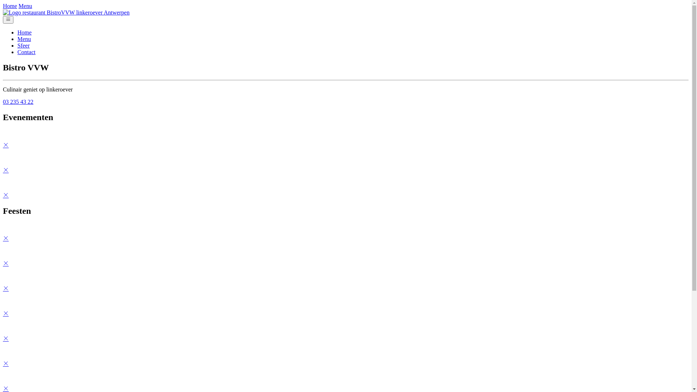 This screenshot has width=697, height=392. Describe the element at coordinates (25, 33) in the screenshot. I see `Home` at that location.